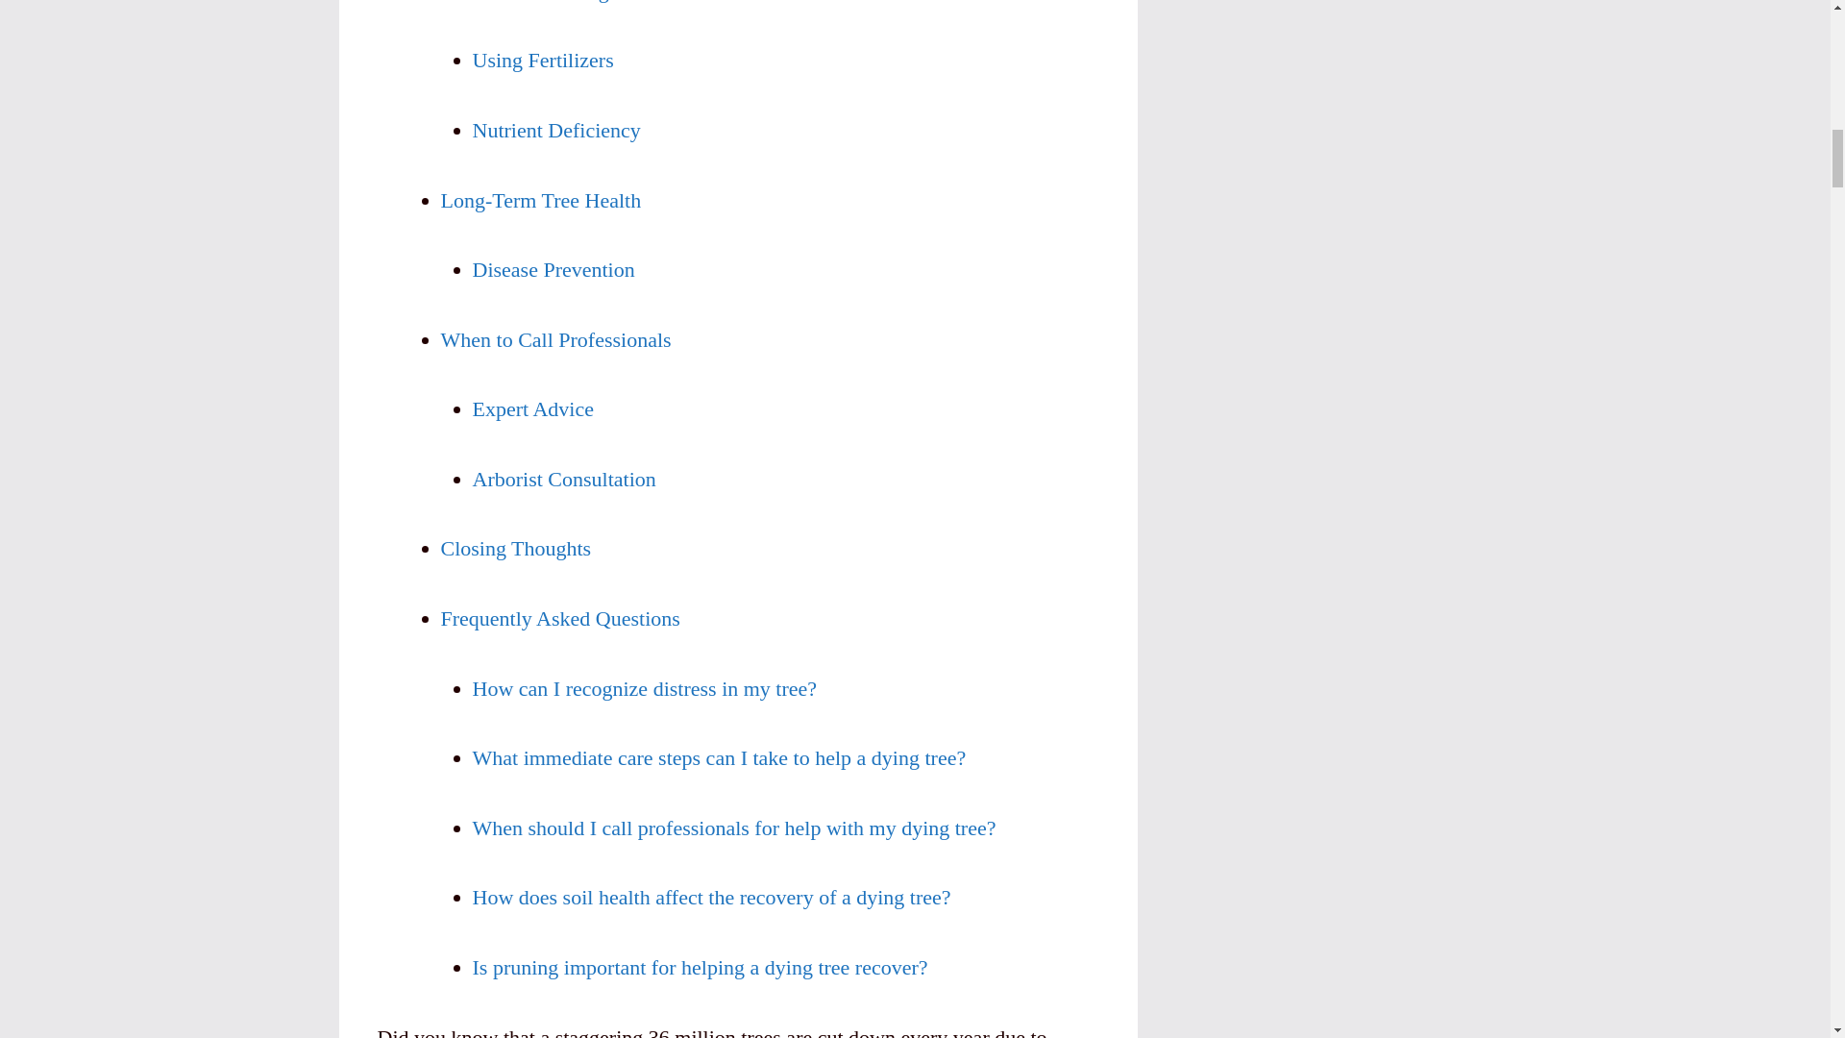 Image resolution: width=1845 pixels, height=1038 pixels. What do you see at coordinates (532, 408) in the screenshot?
I see `Expert Advice` at bounding box center [532, 408].